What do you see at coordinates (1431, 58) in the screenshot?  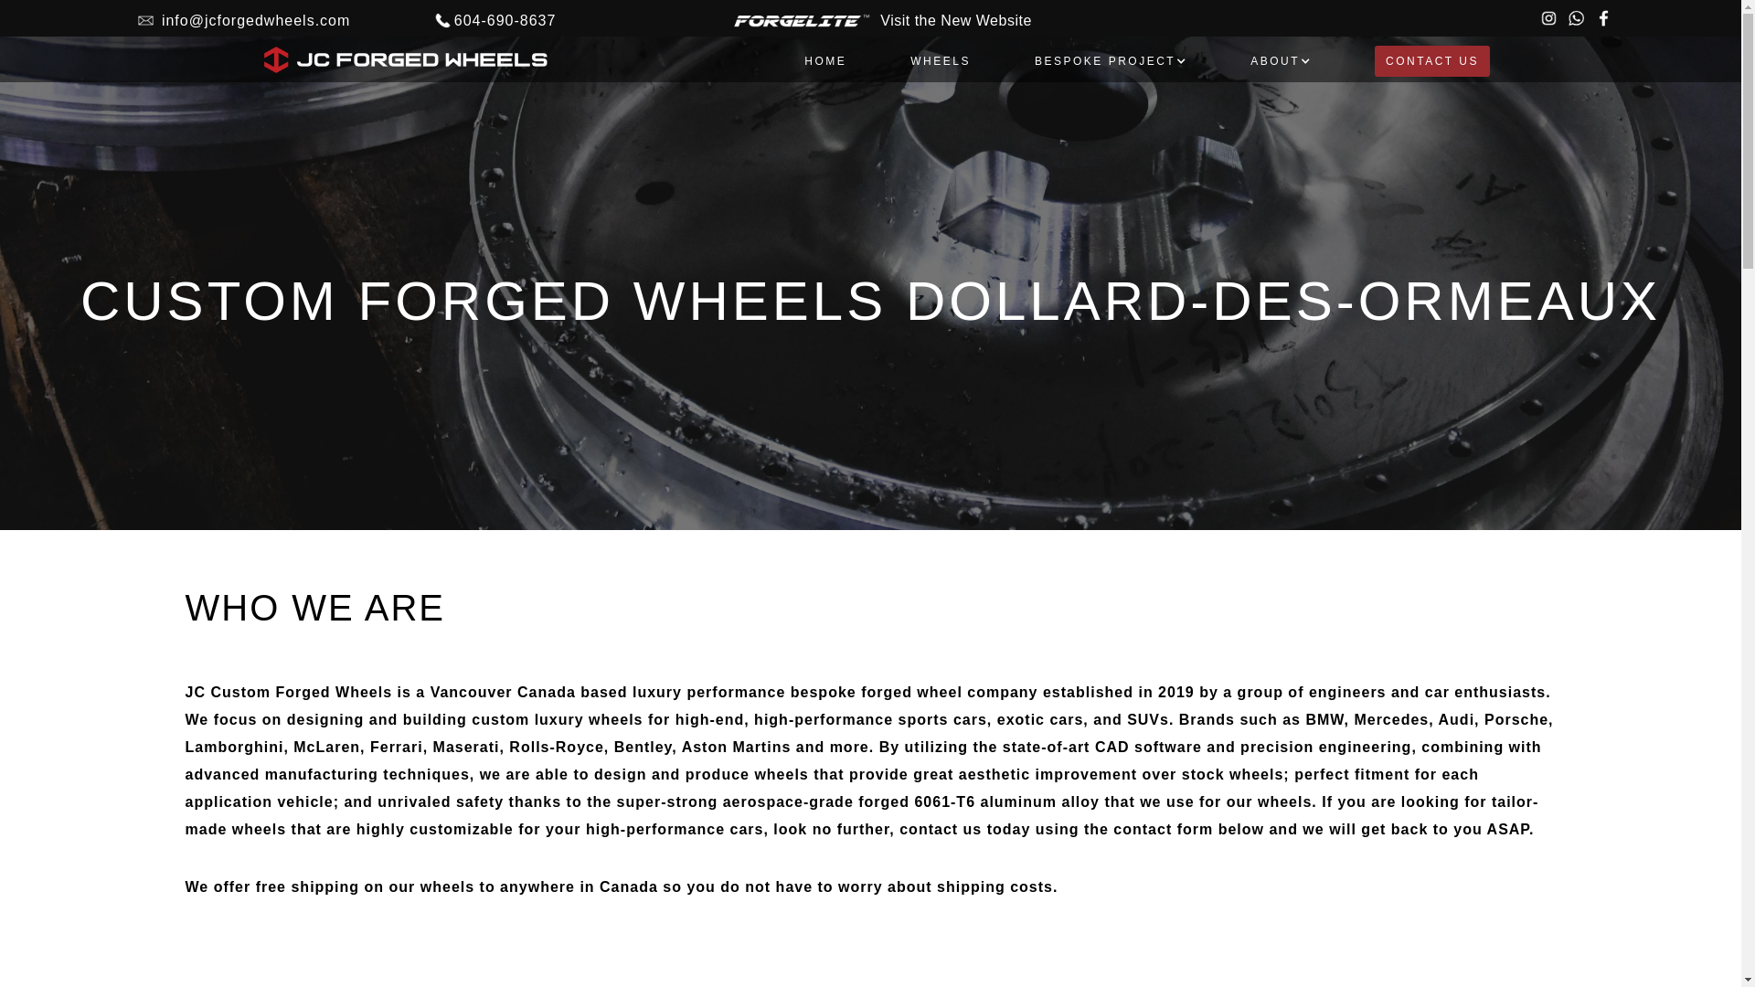 I see `CONTACT US` at bounding box center [1431, 58].